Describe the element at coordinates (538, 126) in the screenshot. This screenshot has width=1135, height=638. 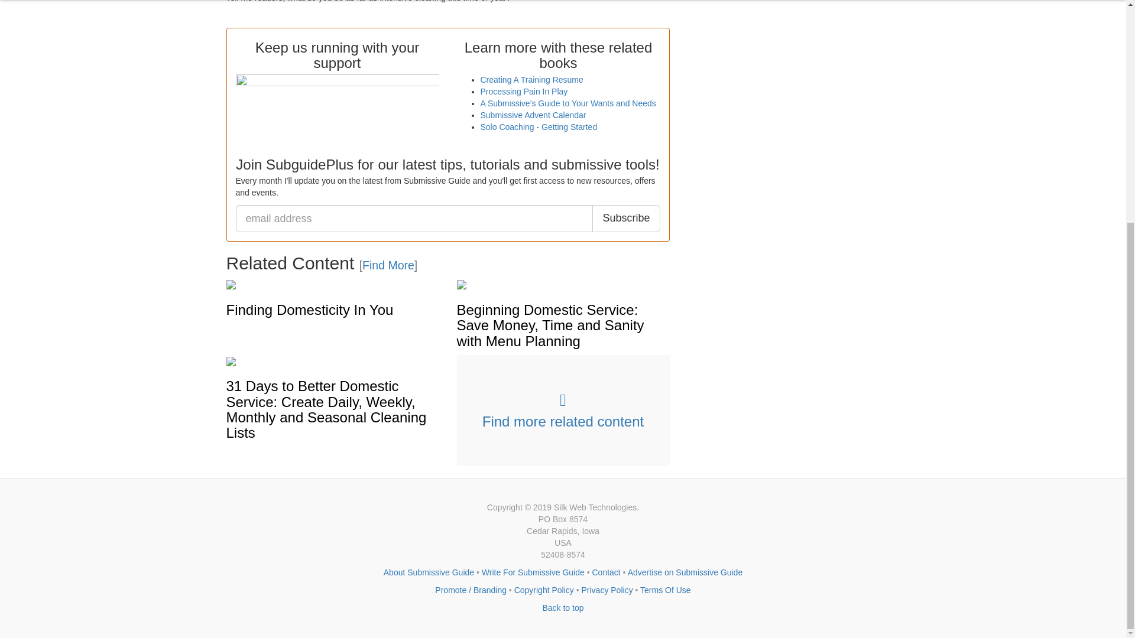
I see `Solo Coaching - Getting Started` at that location.